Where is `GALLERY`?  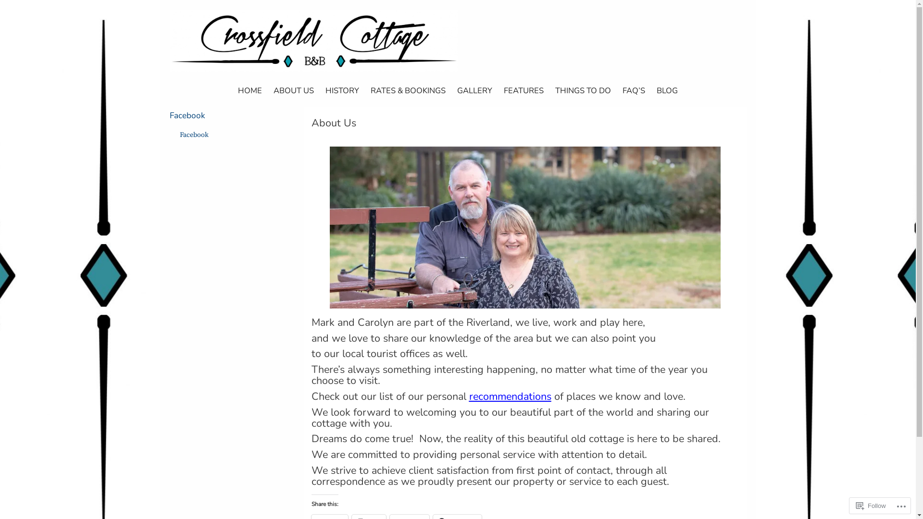 GALLERY is located at coordinates (475, 91).